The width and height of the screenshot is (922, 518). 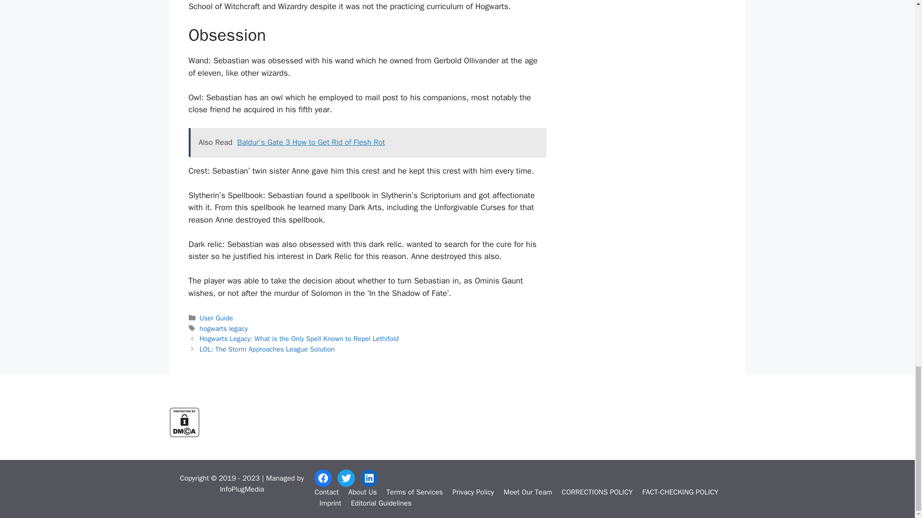 I want to click on Imprint, so click(x=330, y=503).